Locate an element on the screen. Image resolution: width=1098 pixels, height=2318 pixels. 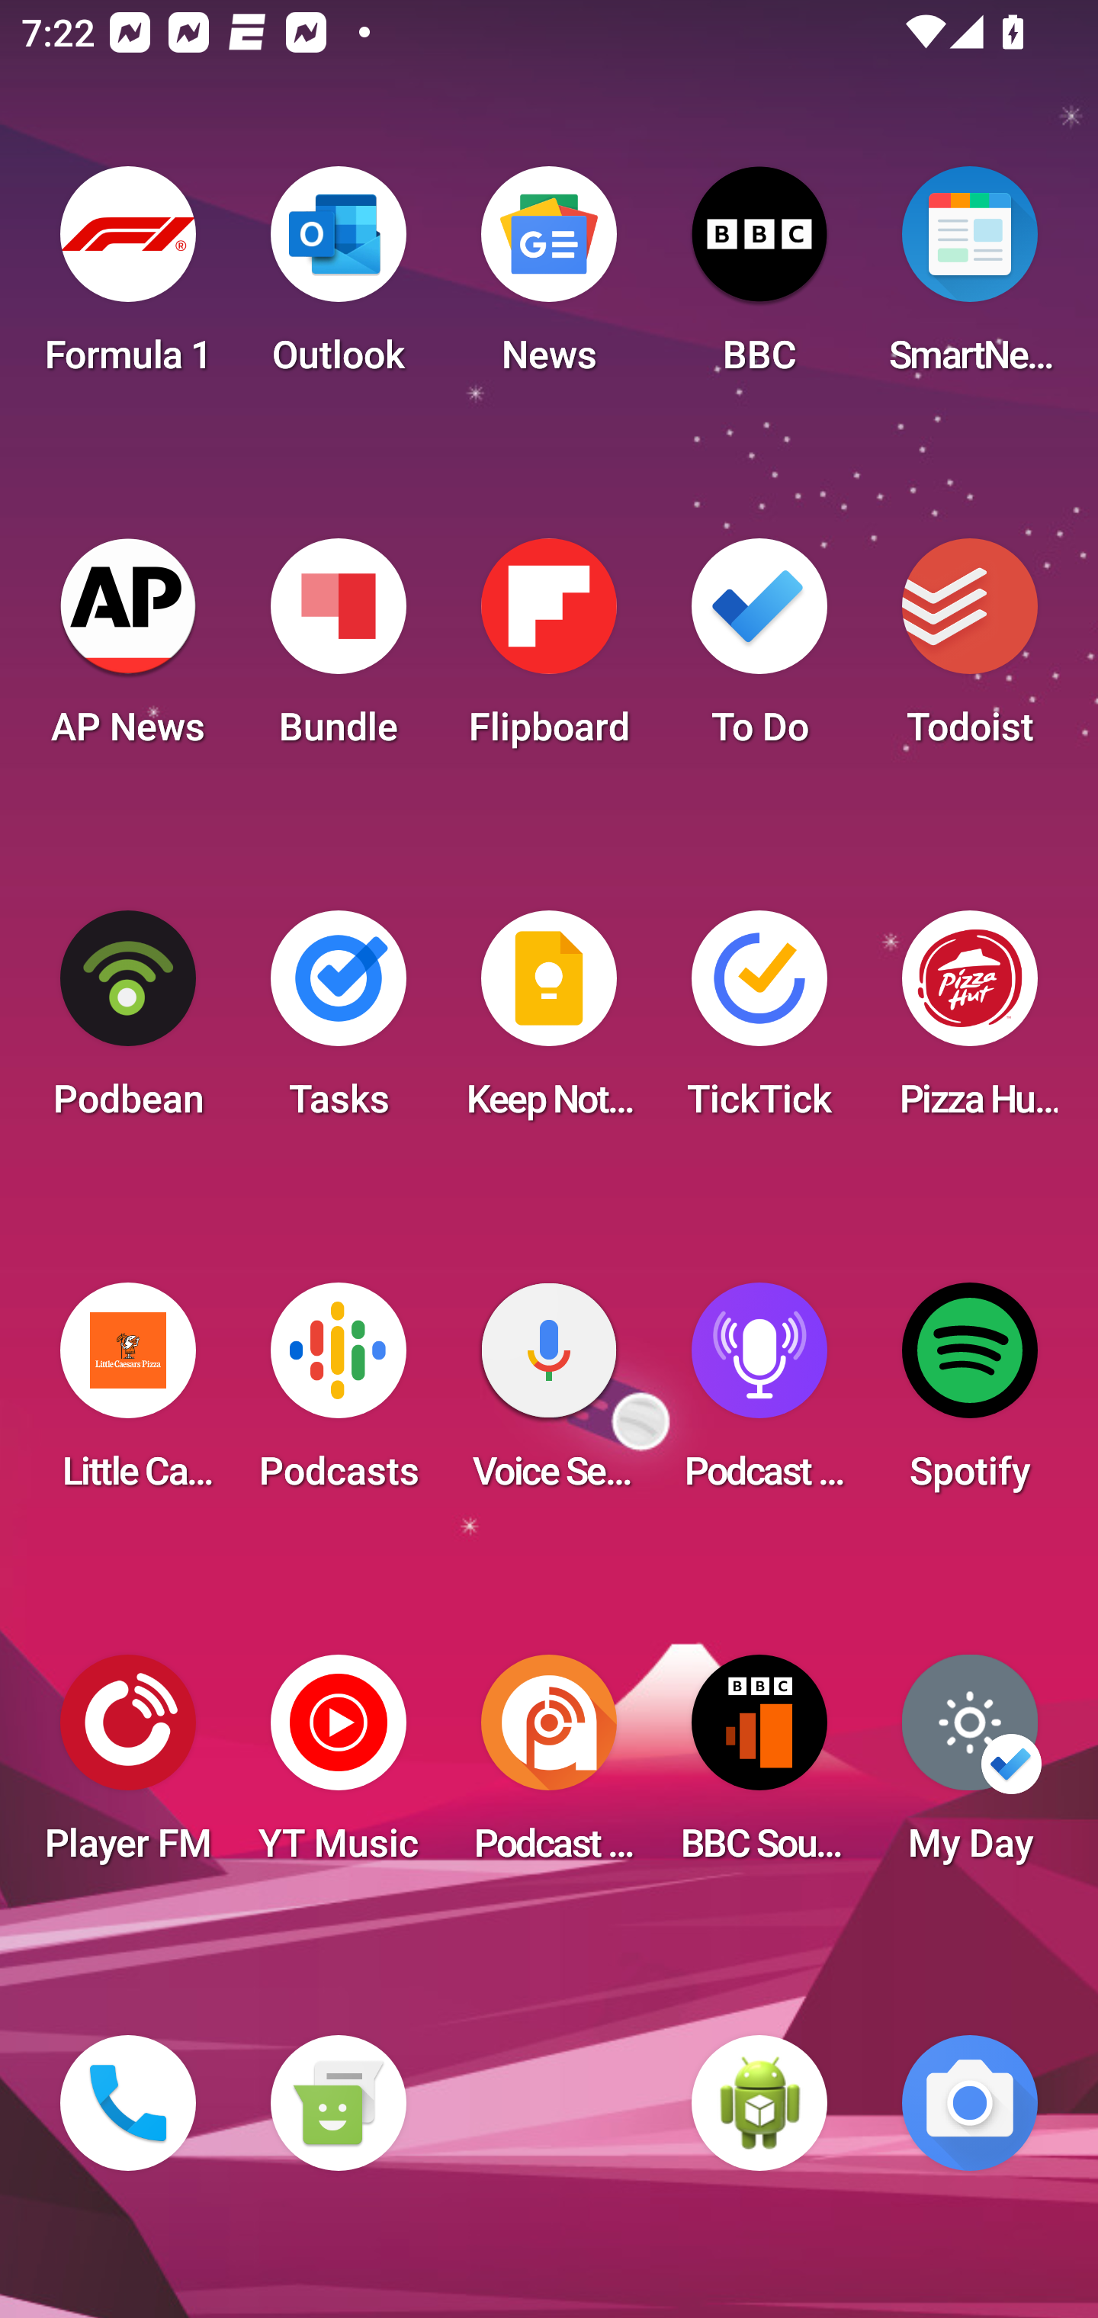
Player FM is located at coordinates (128, 1767).